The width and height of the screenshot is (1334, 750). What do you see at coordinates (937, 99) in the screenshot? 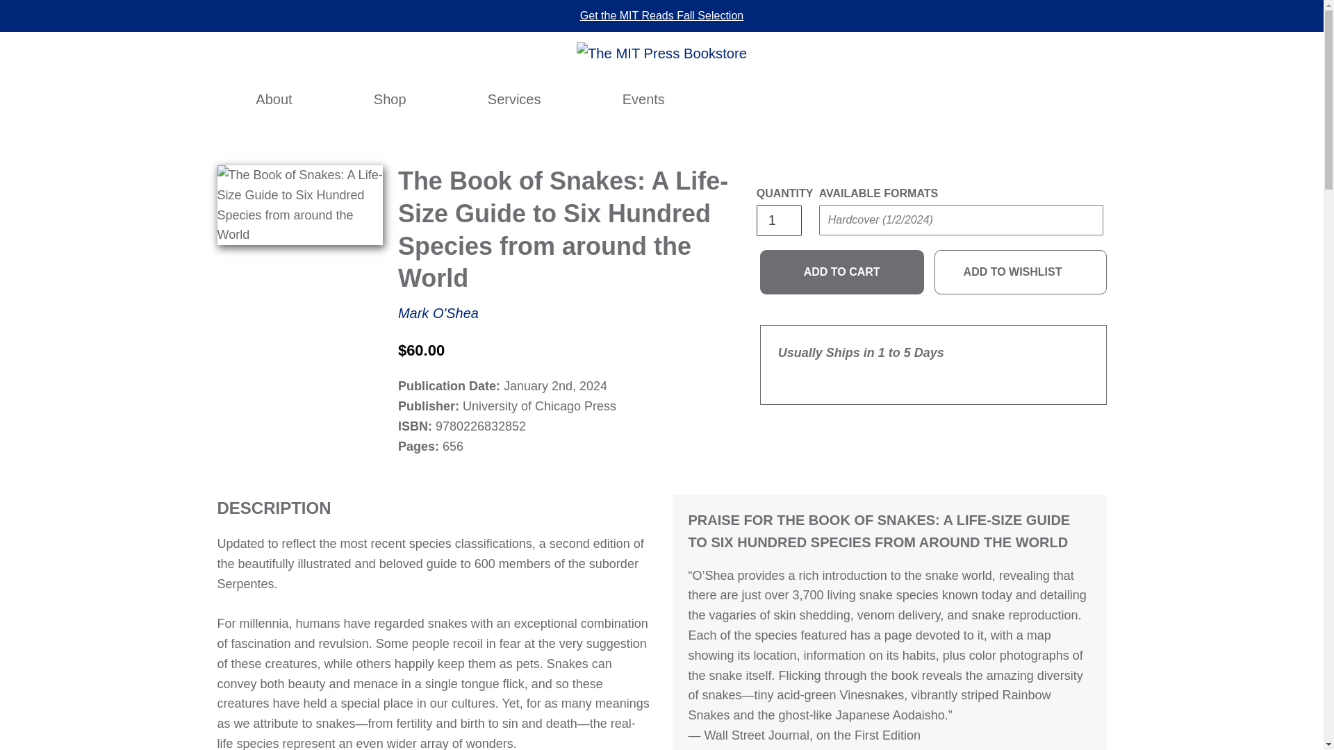
I see `Log in` at bounding box center [937, 99].